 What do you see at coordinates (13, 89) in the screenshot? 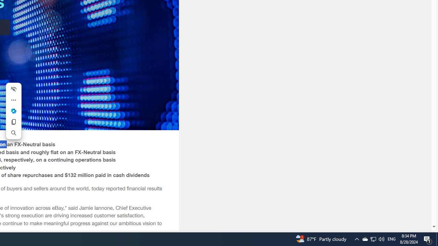
I see `Hide menu` at bounding box center [13, 89].